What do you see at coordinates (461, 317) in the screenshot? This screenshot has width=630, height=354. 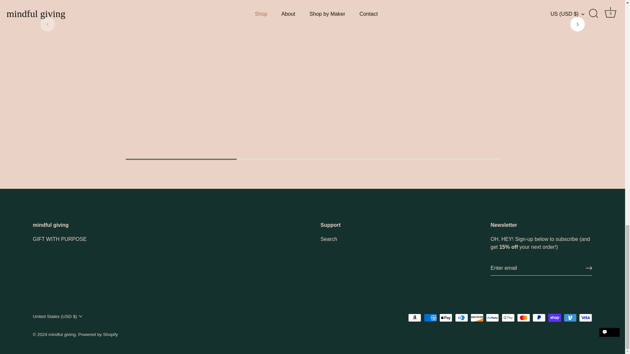 I see `Diners Club` at bounding box center [461, 317].